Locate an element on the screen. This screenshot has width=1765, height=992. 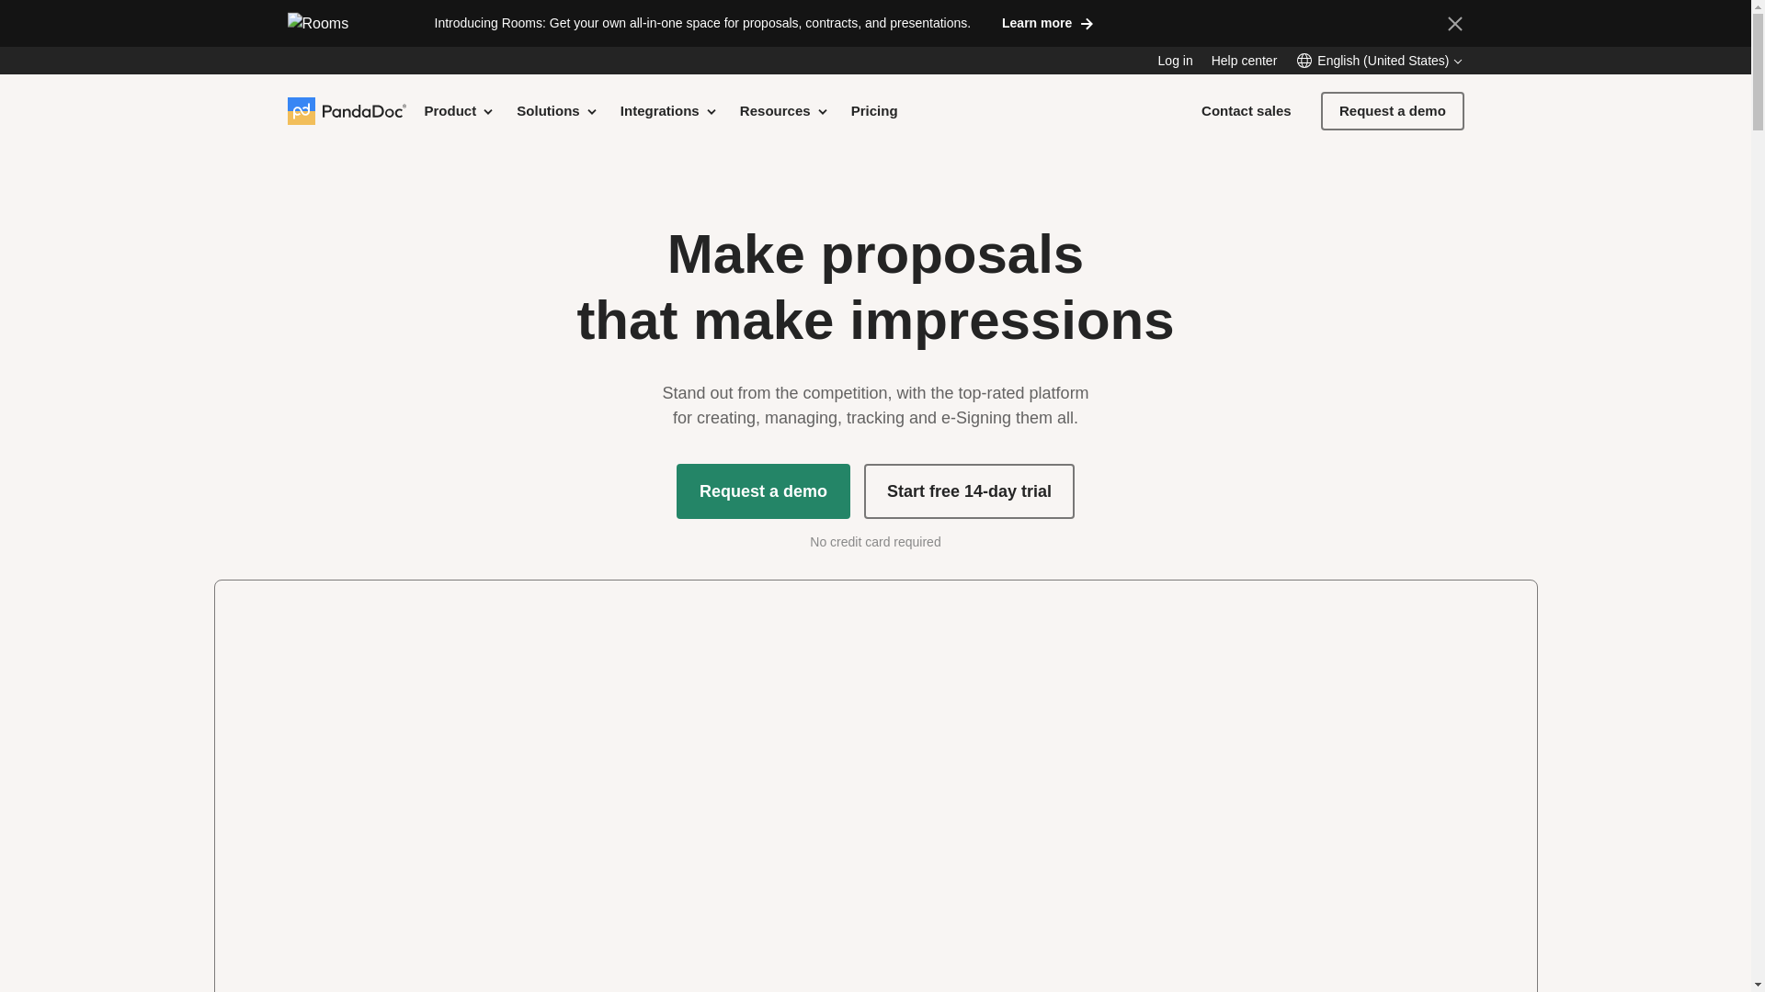
Log in is located at coordinates (1175, 61).